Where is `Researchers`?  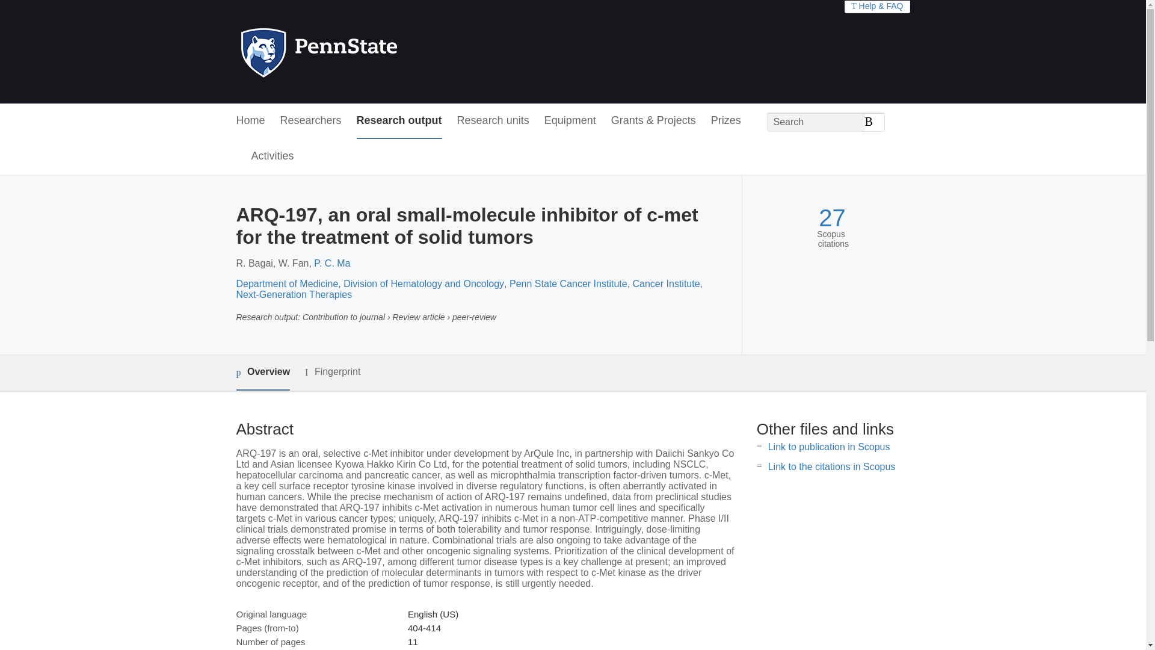 Researchers is located at coordinates (311, 121).